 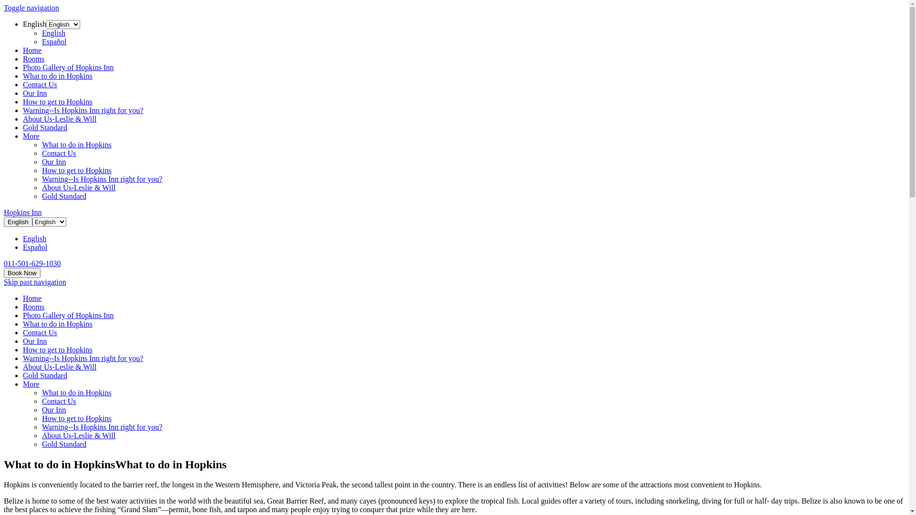 What do you see at coordinates (77, 144) in the screenshot?
I see `What to do in Hopkins` at bounding box center [77, 144].